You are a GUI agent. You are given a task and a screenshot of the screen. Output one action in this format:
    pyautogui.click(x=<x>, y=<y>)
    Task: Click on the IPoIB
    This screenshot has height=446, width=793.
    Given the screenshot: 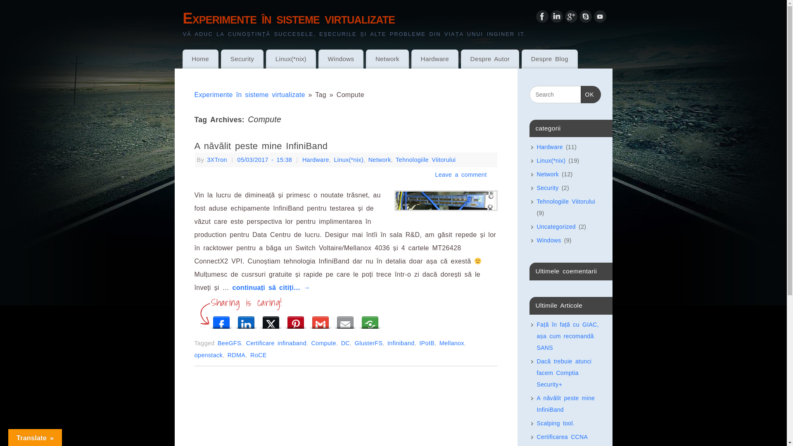 What is the action you would take?
    pyautogui.click(x=427, y=343)
    